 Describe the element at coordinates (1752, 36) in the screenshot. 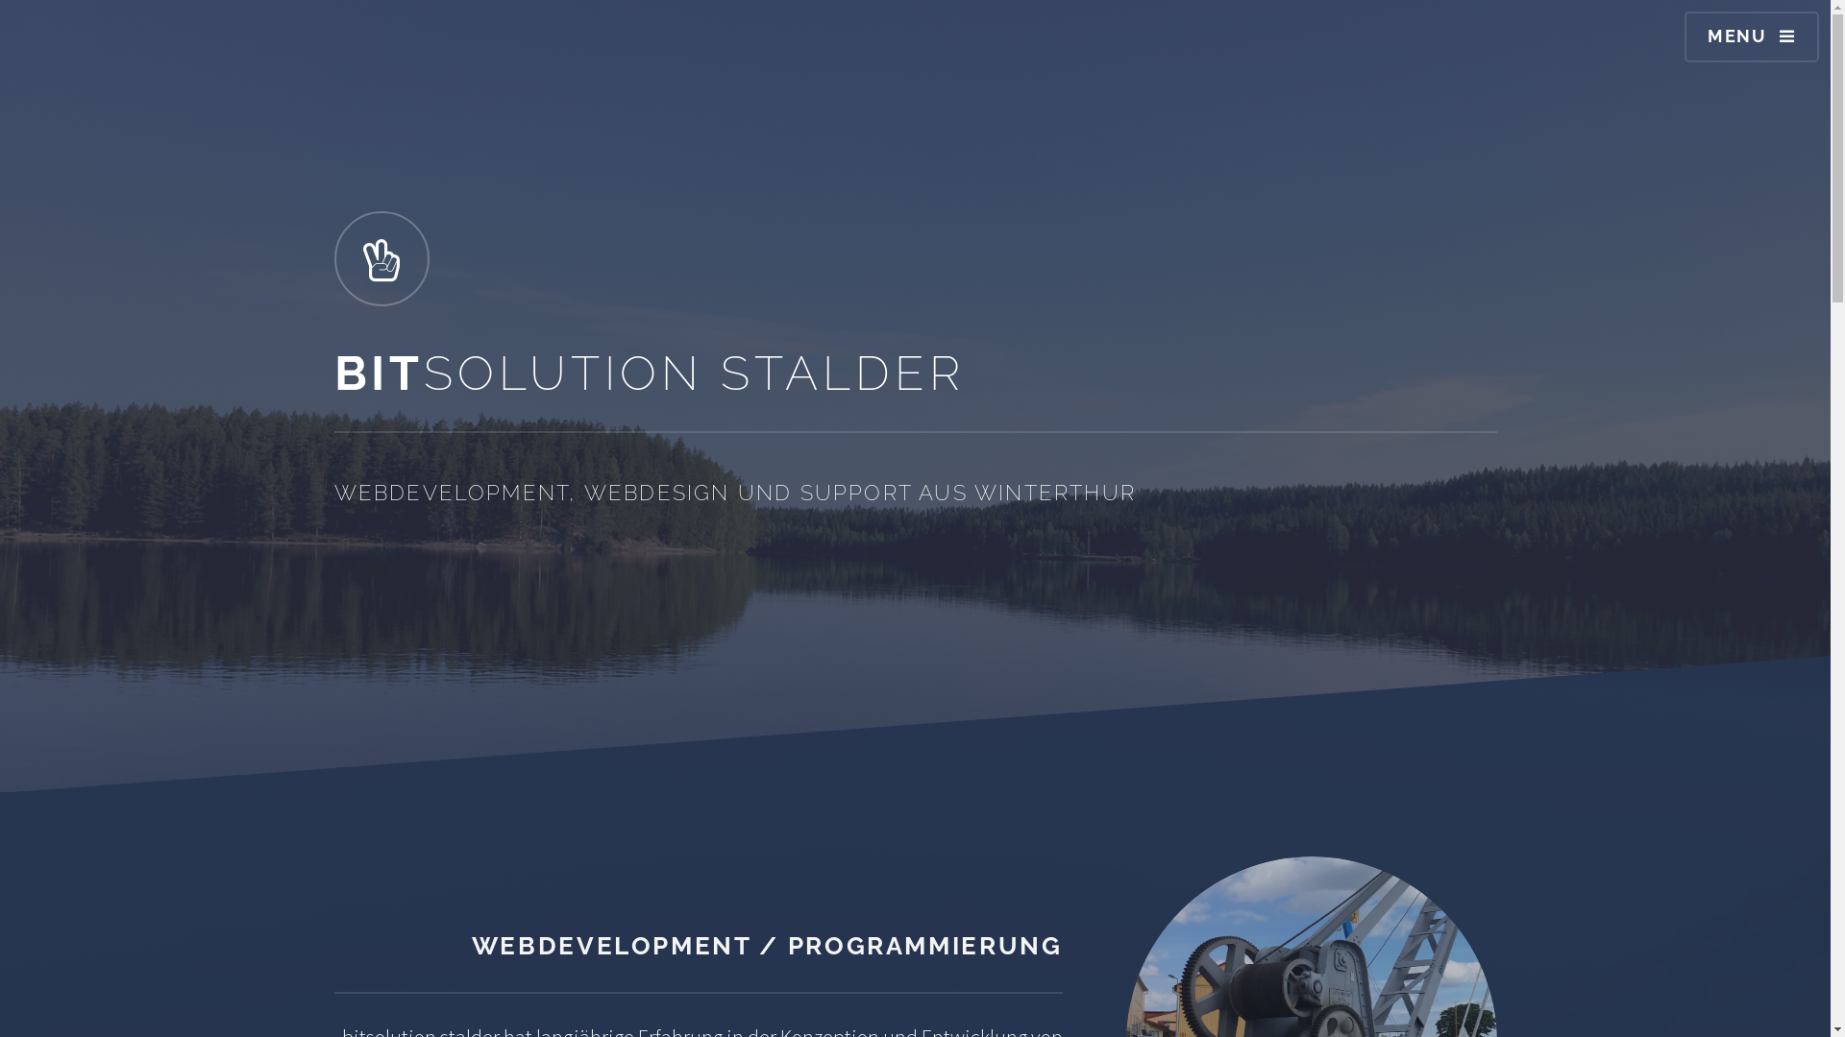

I see `MENU` at that location.